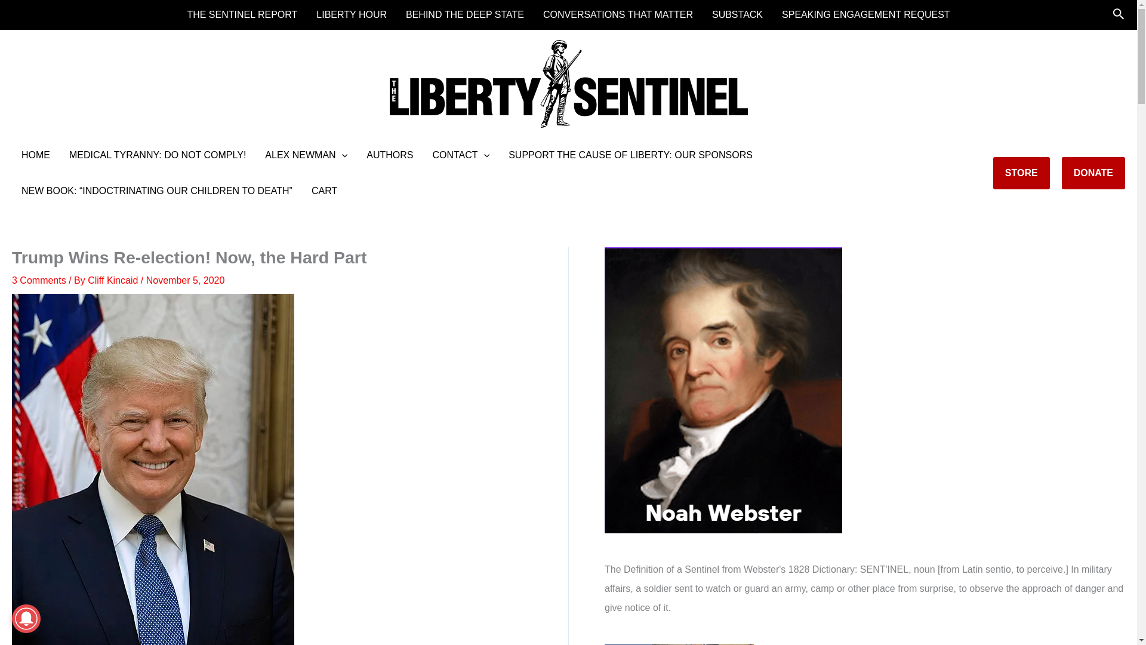  What do you see at coordinates (158, 155) in the screenshot?
I see `MEDICAL TYRANNY: DO NOT COMPLY!` at bounding box center [158, 155].